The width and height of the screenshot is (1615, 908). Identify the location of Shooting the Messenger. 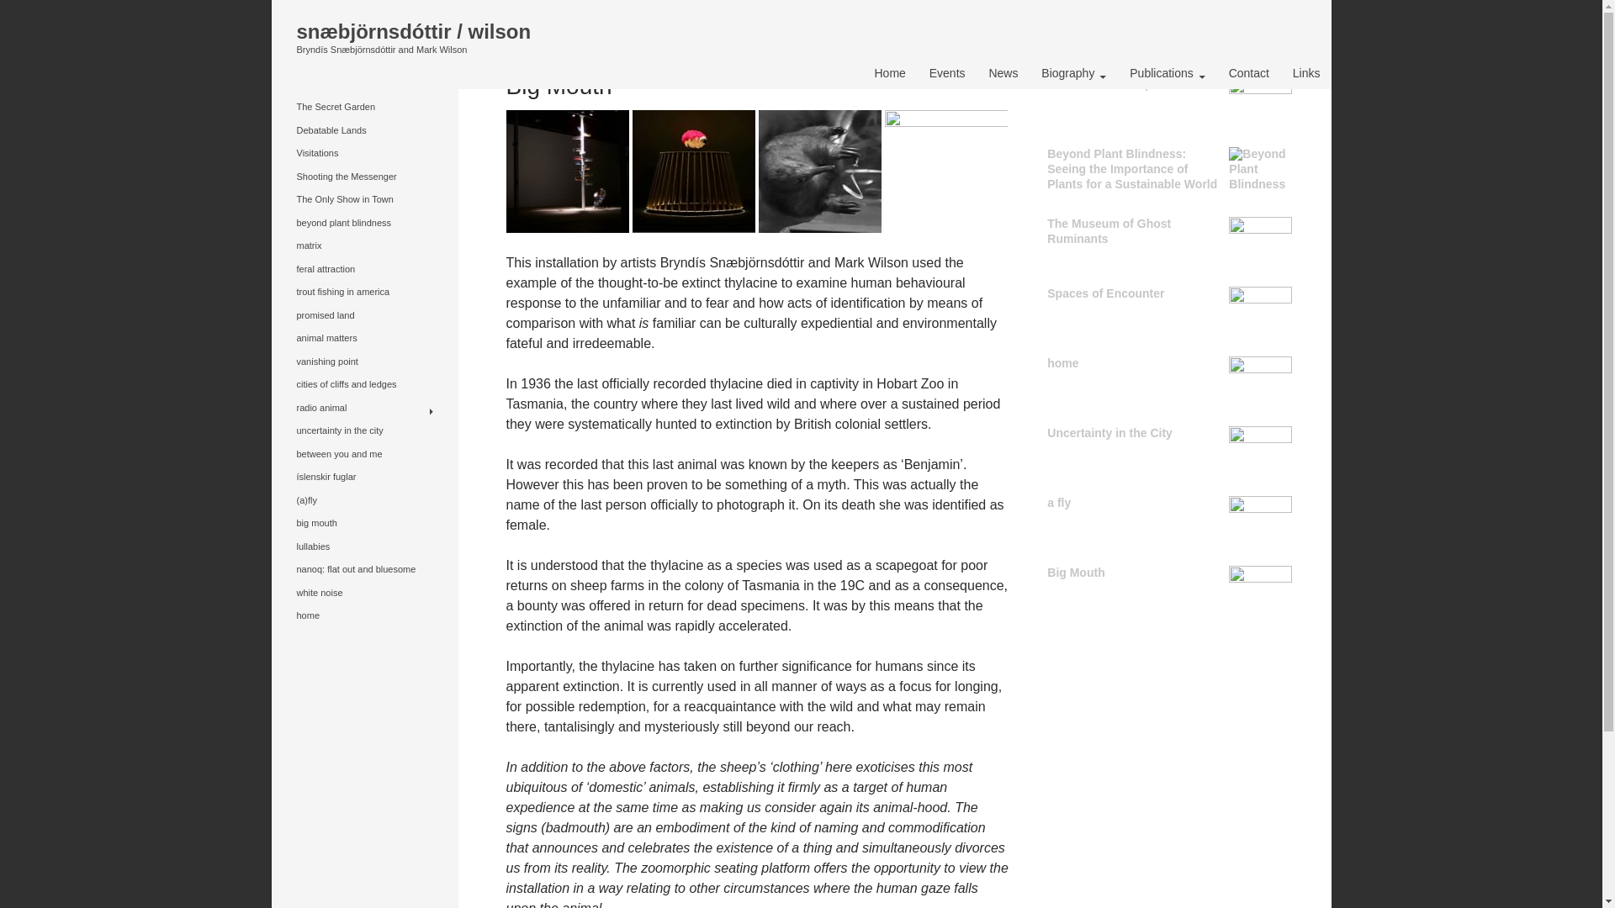
(363, 175).